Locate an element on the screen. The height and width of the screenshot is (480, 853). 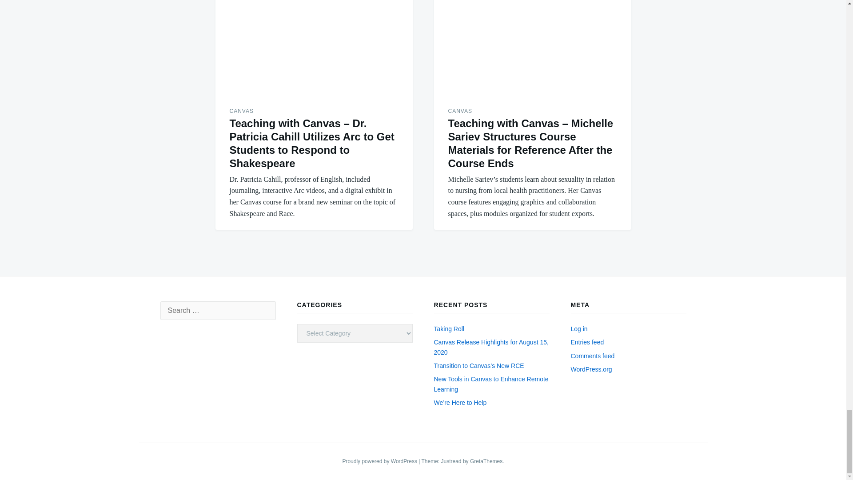
Log in is located at coordinates (579, 329).